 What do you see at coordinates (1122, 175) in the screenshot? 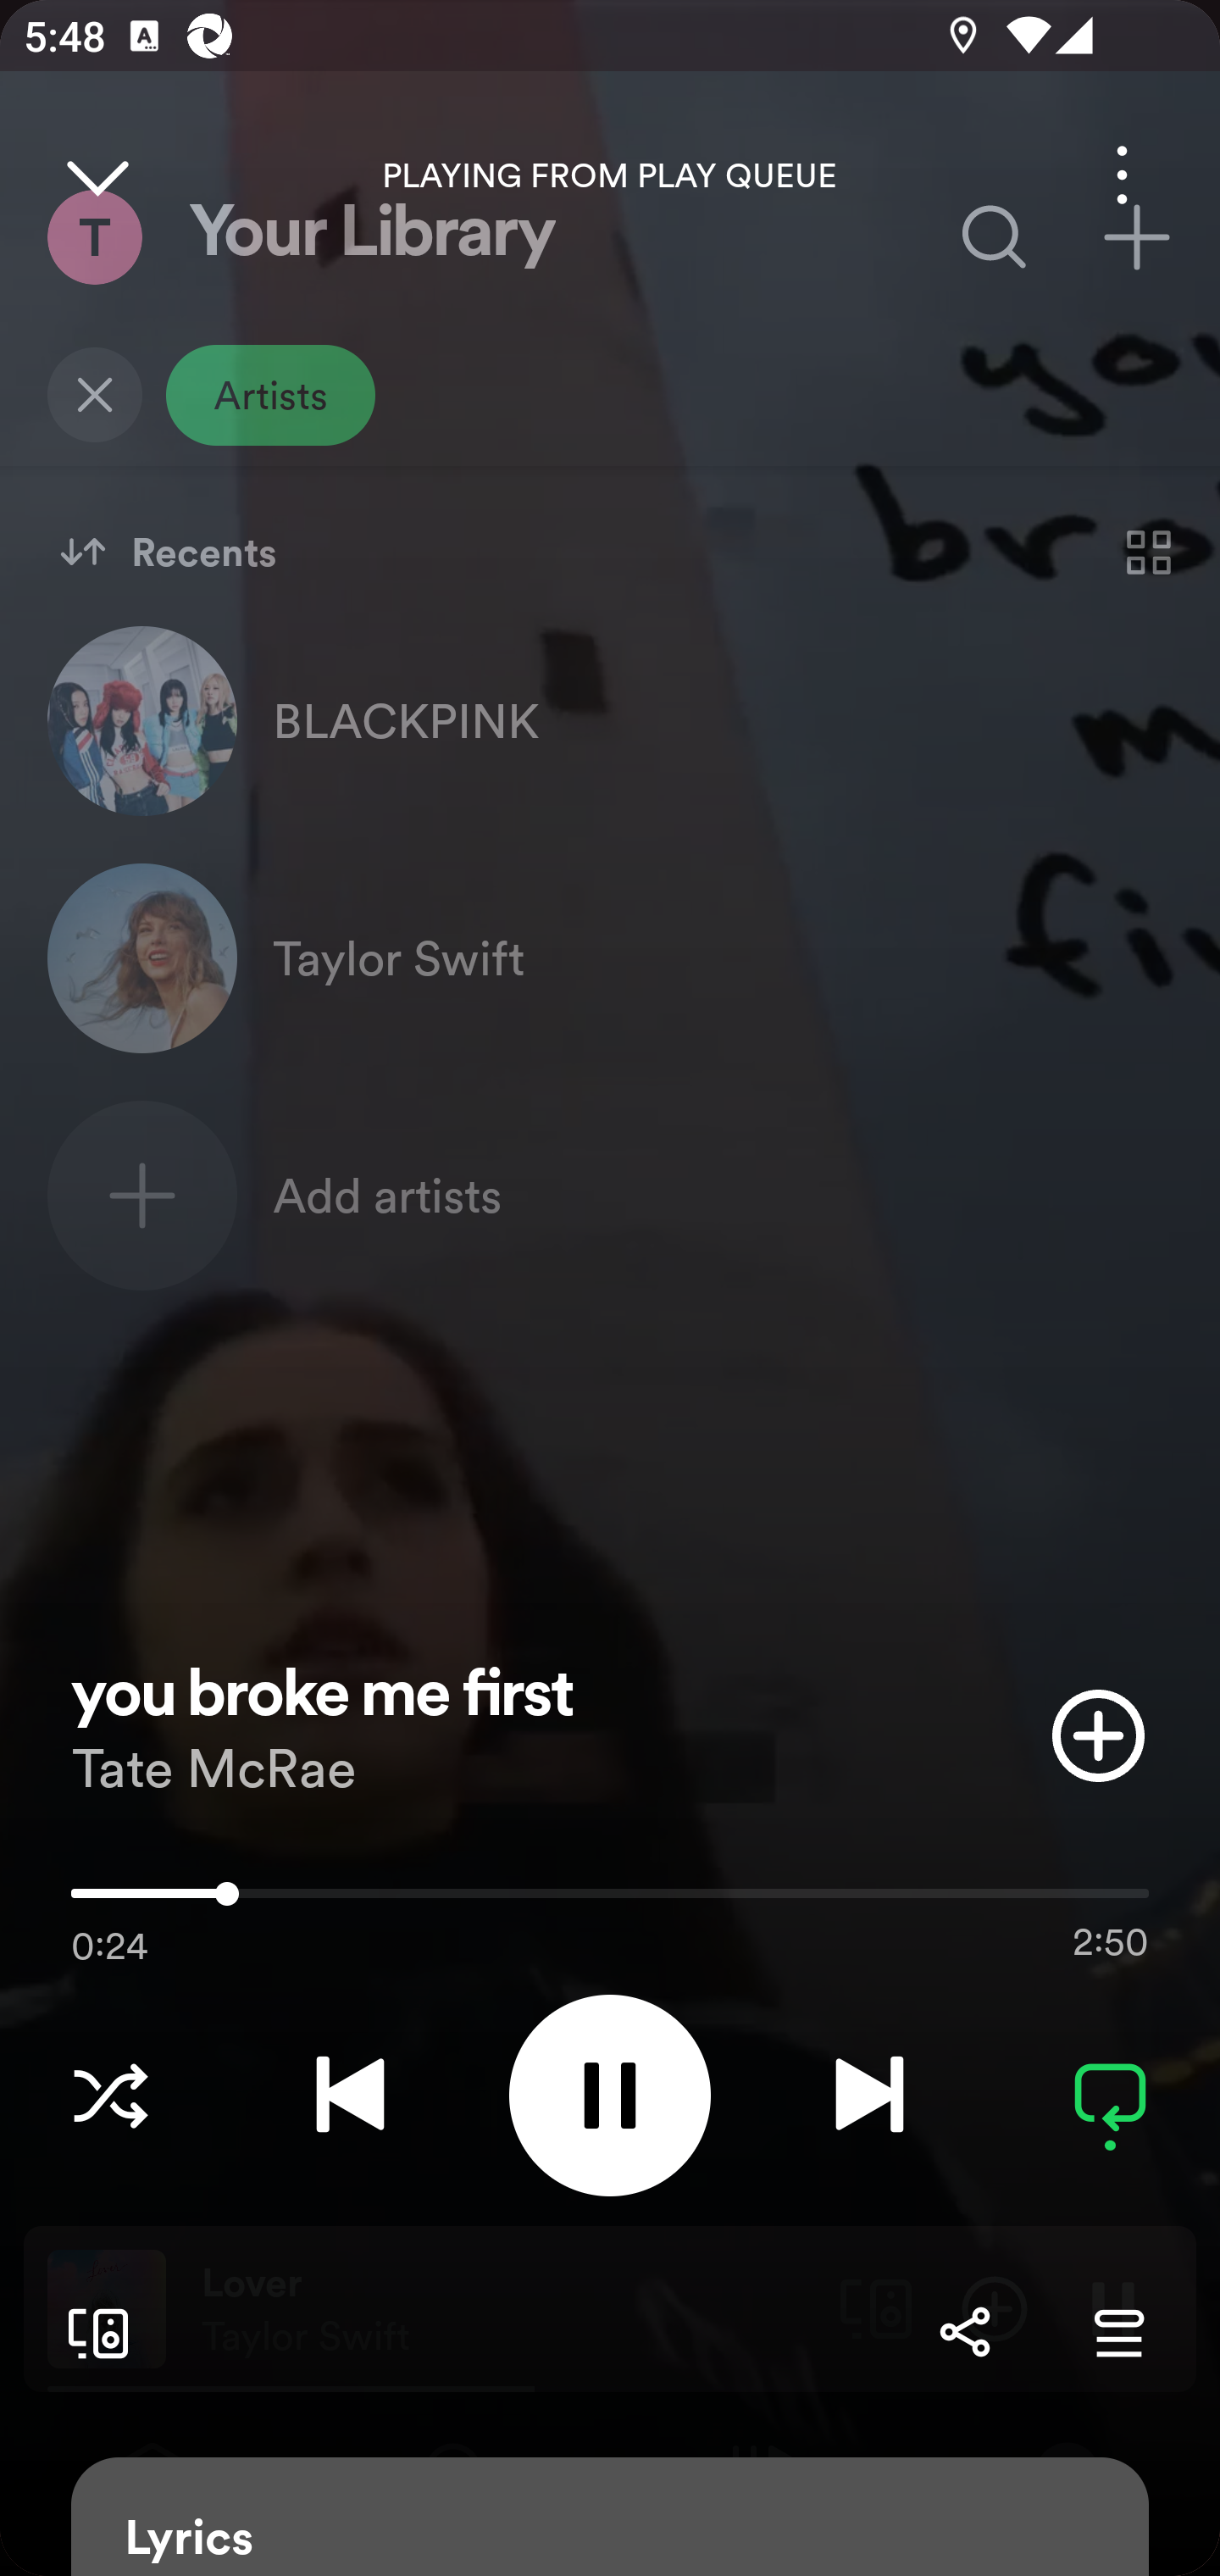
I see `More options for song you broke me first` at bounding box center [1122, 175].